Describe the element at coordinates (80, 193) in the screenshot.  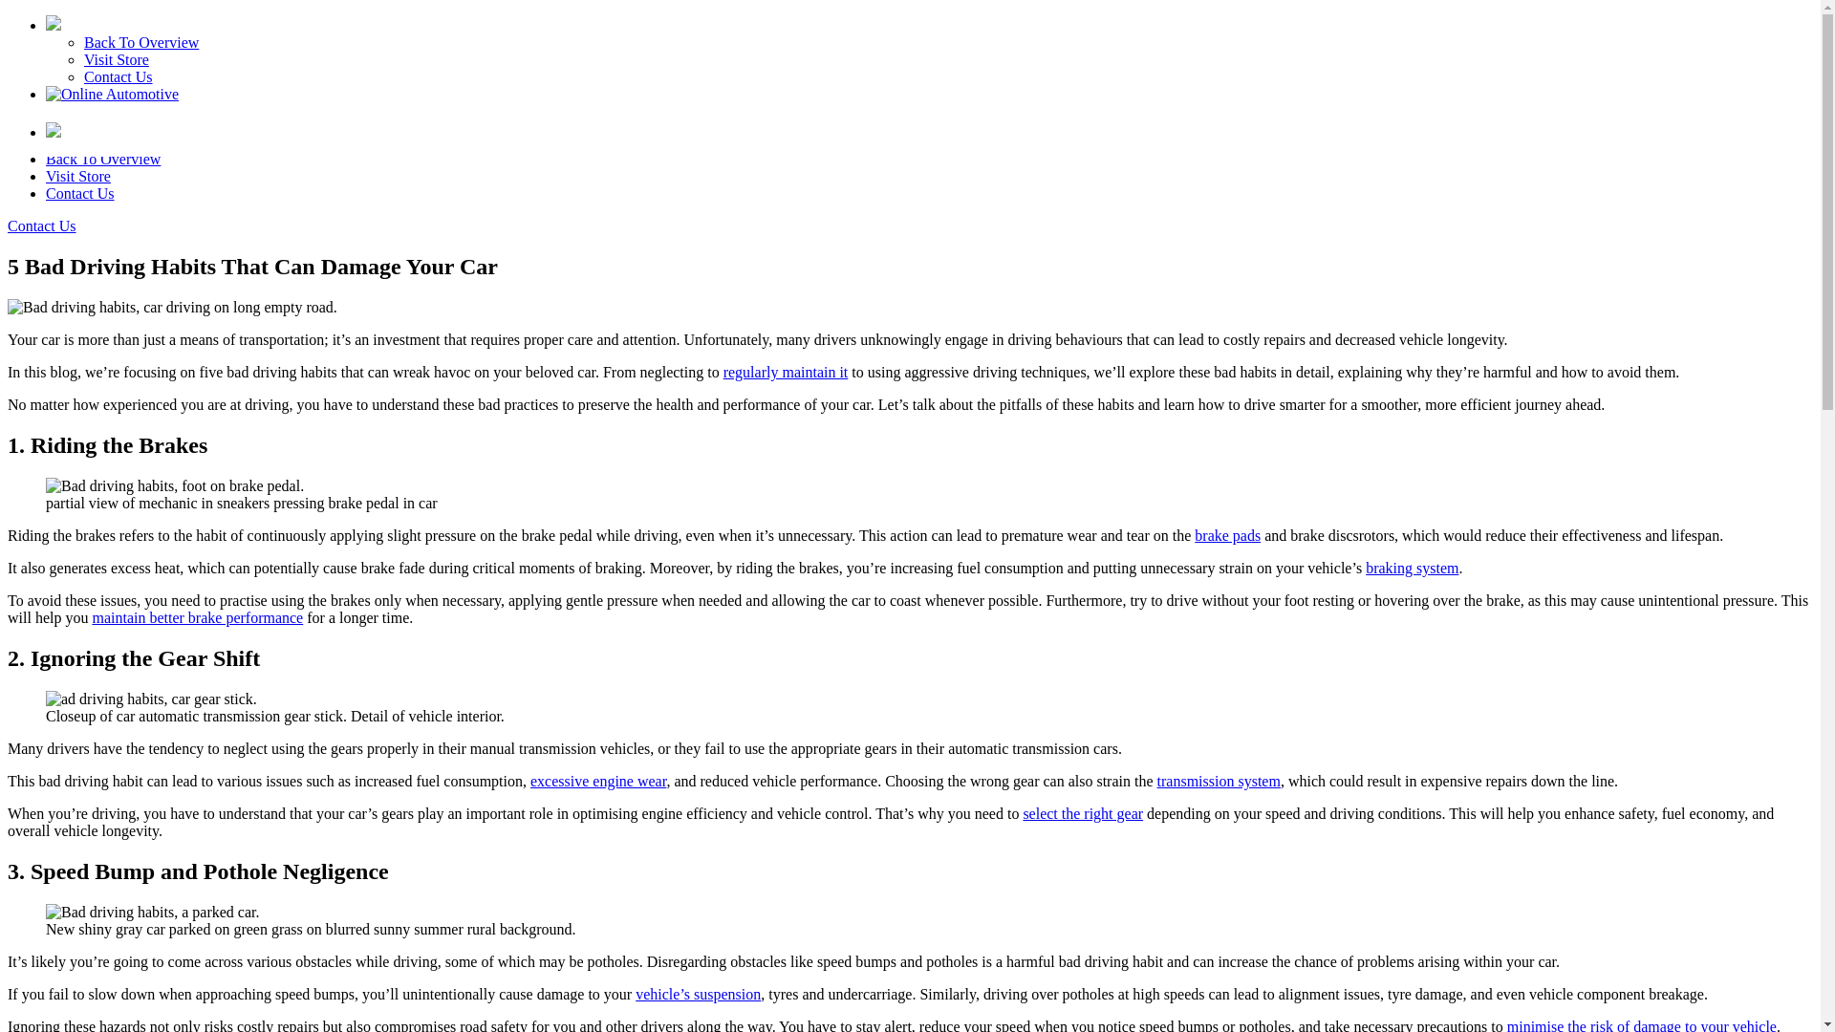
I see `Contact Us` at that location.